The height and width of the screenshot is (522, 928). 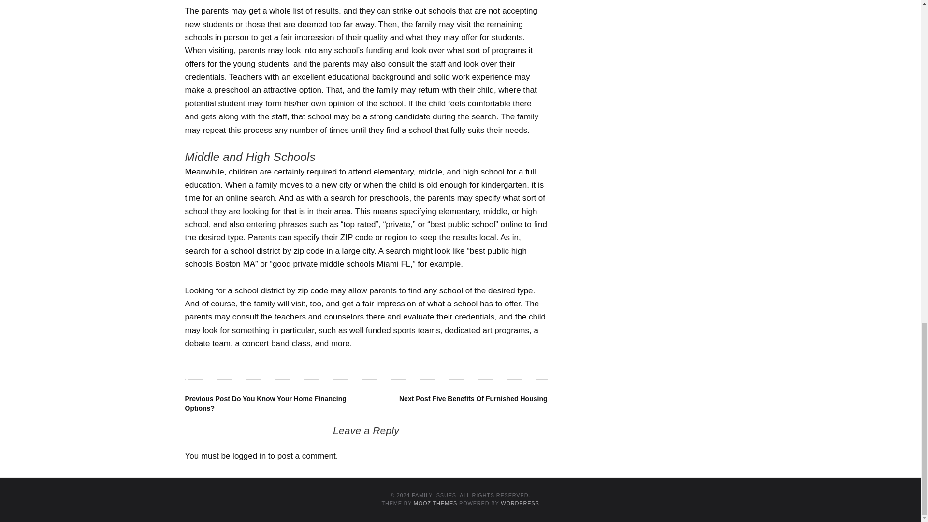 What do you see at coordinates (277, 251) in the screenshot?
I see `school district by zip code` at bounding box center [277, 251].